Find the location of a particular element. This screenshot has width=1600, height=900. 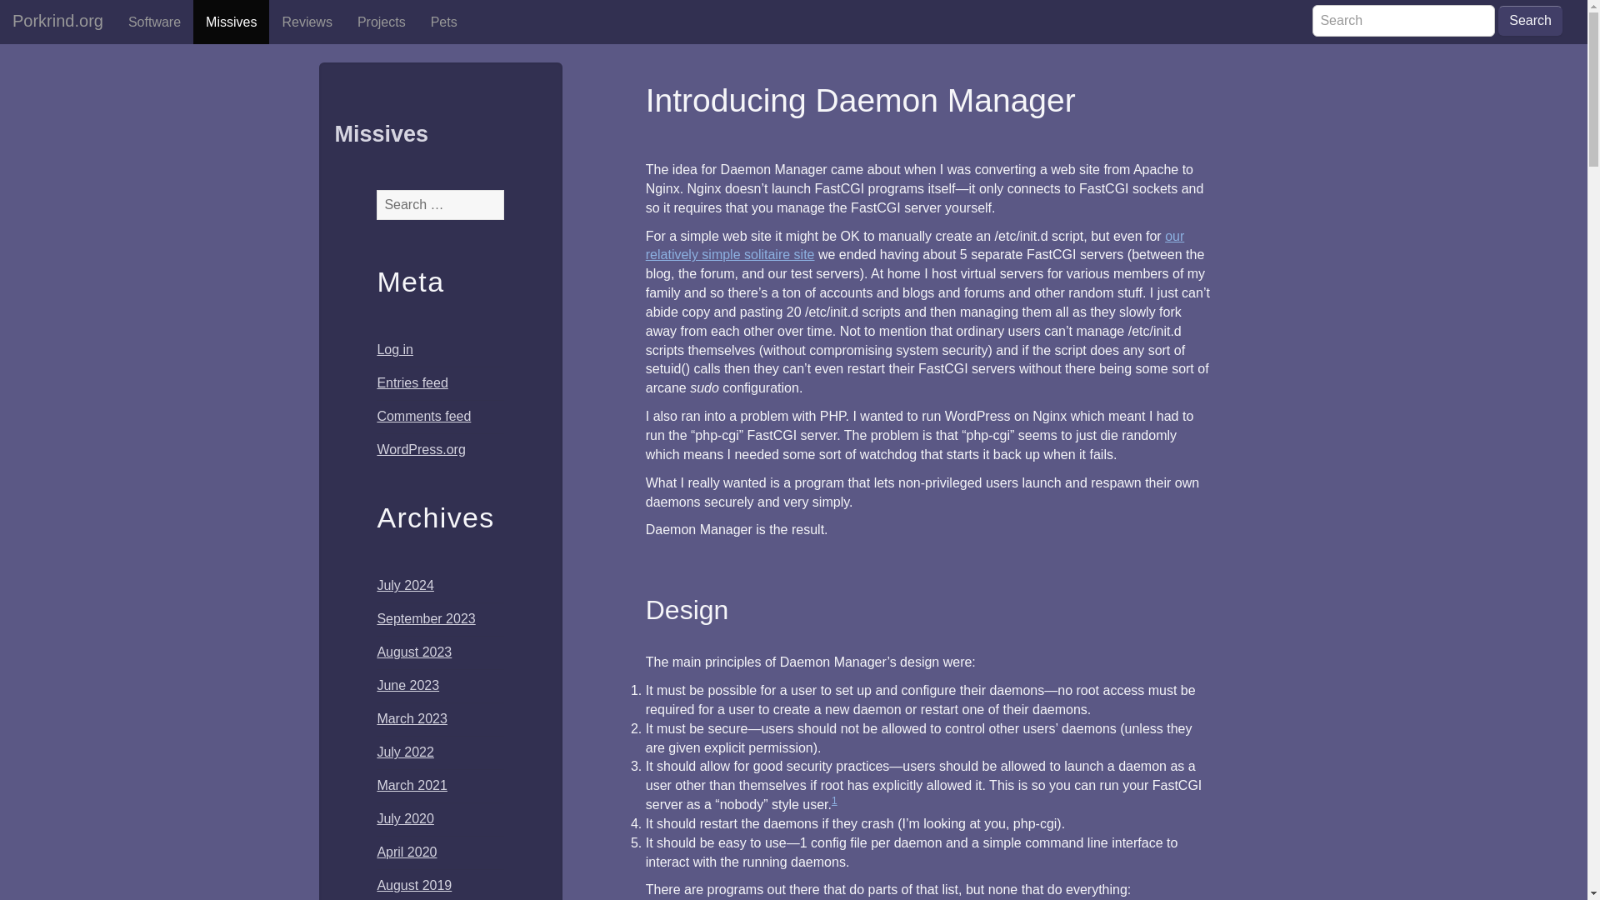

Search is located at coordinates (1530, 21).